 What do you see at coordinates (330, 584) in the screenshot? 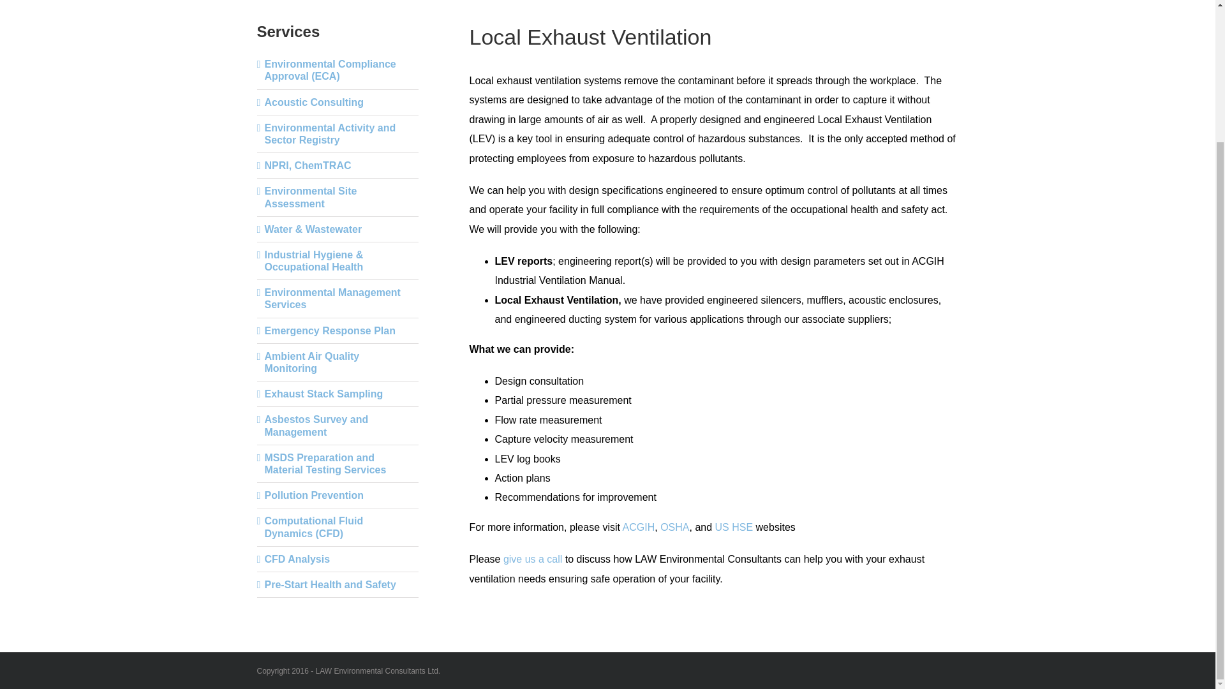
I see `Pre-Start Health and Safety` at bounding box center [330, 584].